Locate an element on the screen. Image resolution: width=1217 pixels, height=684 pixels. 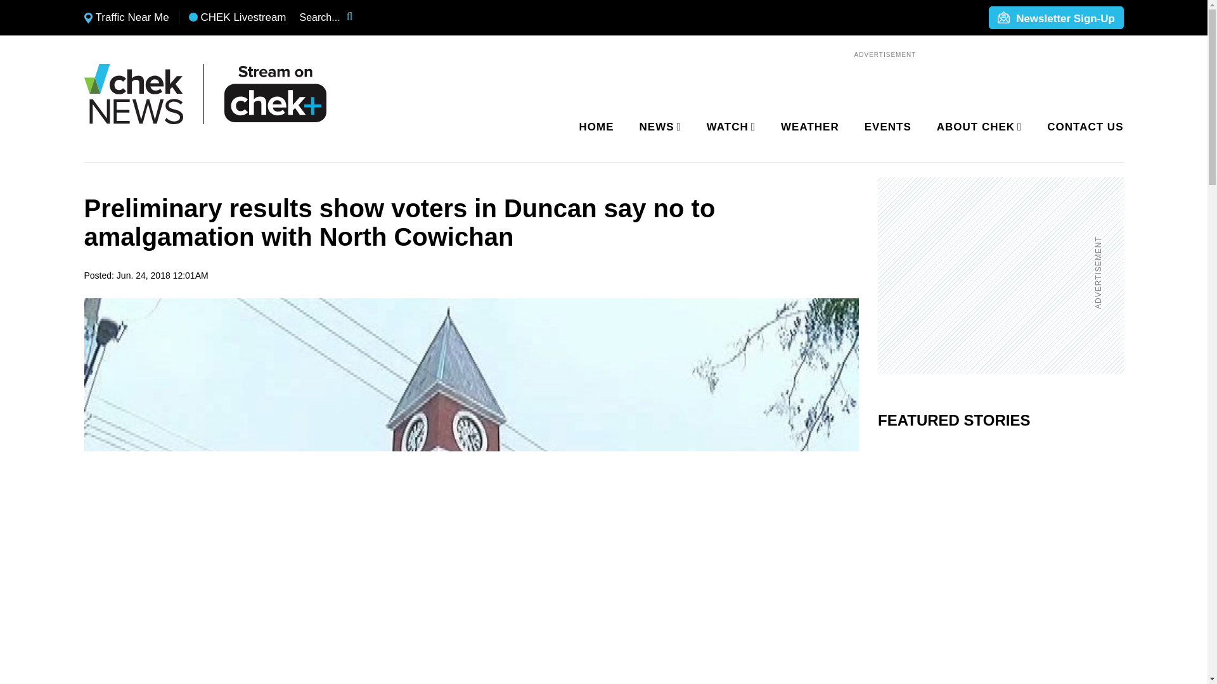
Search is located at coordinates (357, 18).